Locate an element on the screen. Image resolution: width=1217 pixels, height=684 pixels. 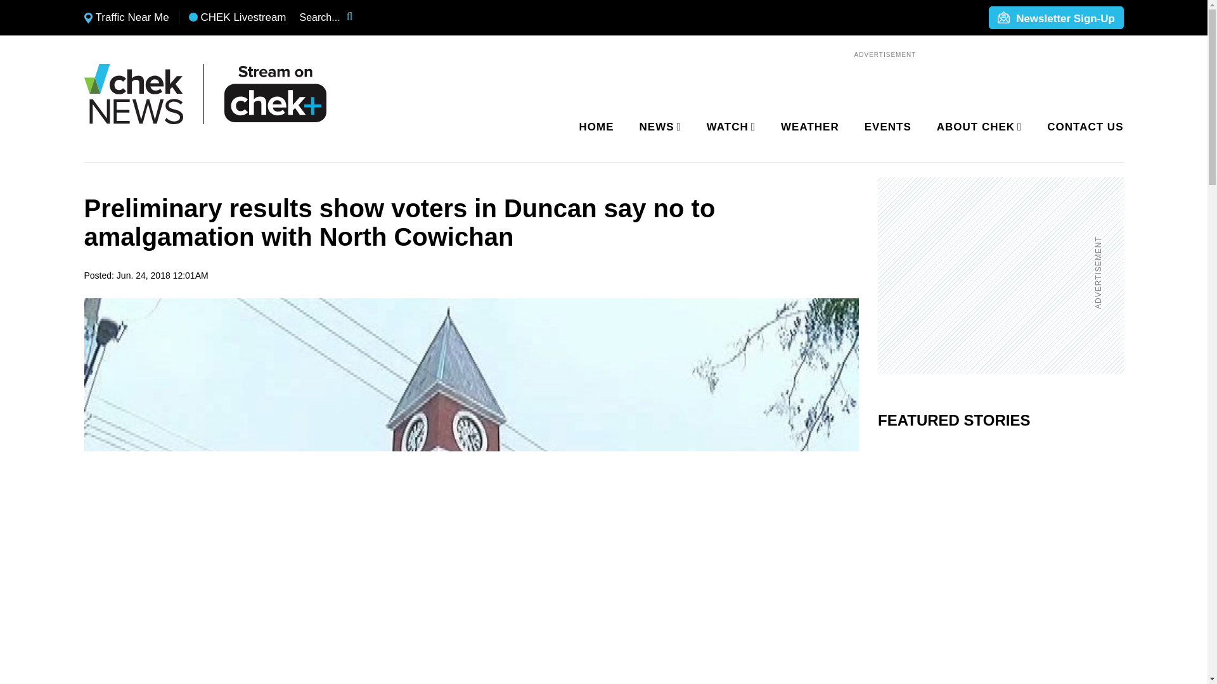
Search is located at coordinates (357, 18).